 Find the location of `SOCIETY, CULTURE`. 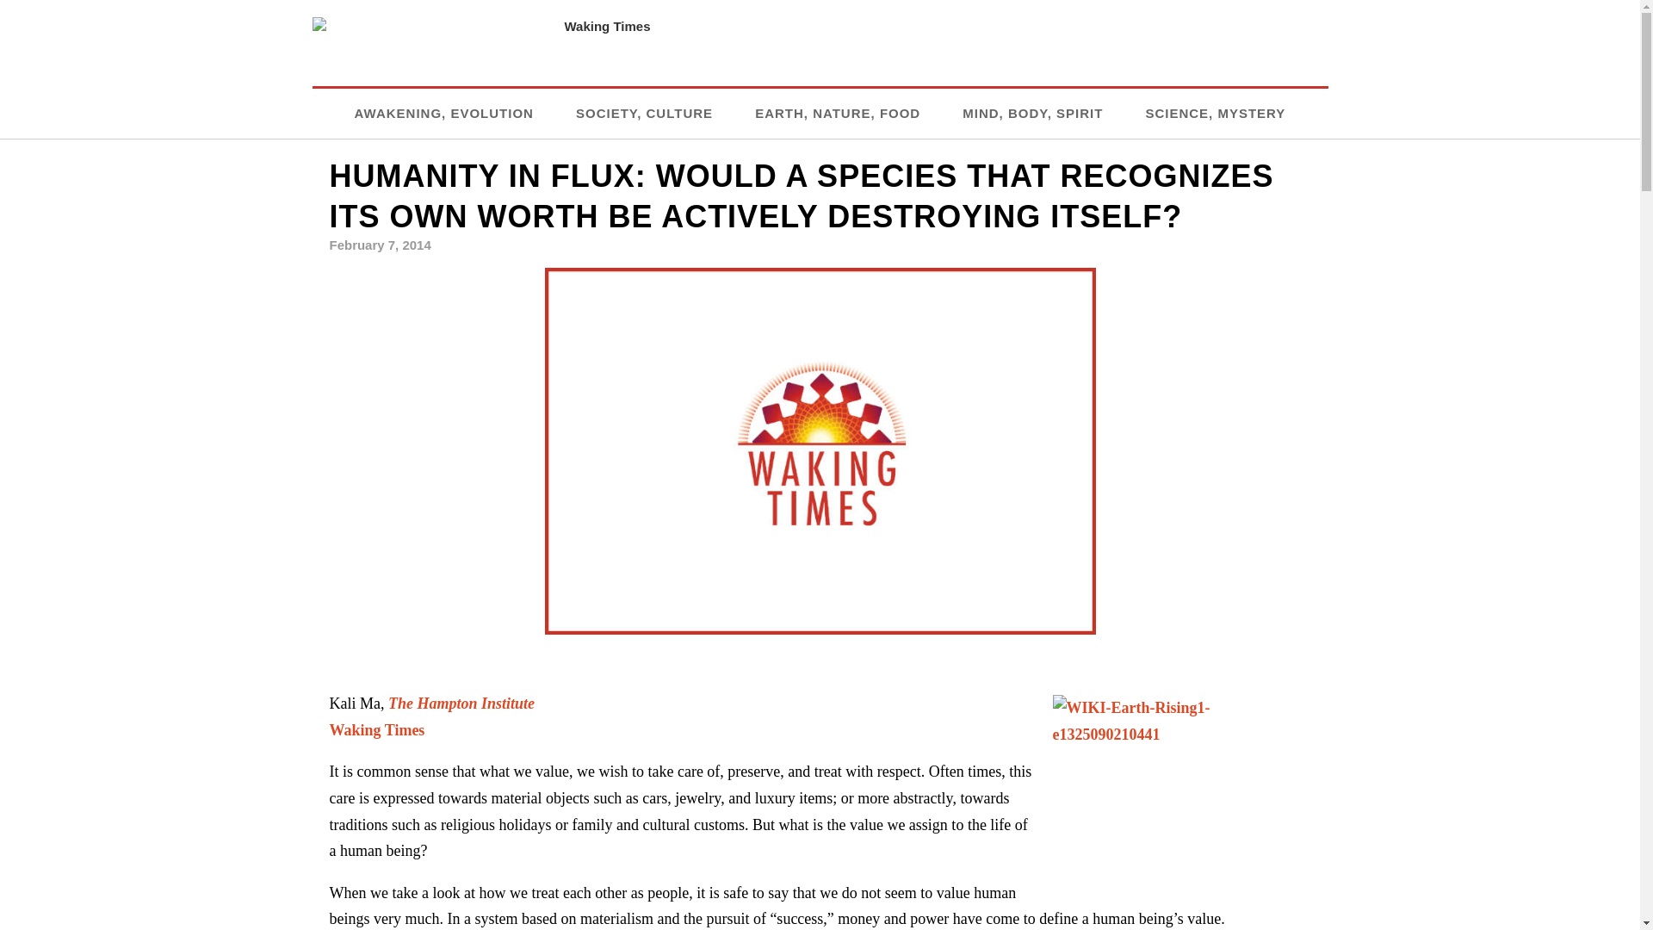

SOCIETY, CULTURE is located at coordinates (644, 113).